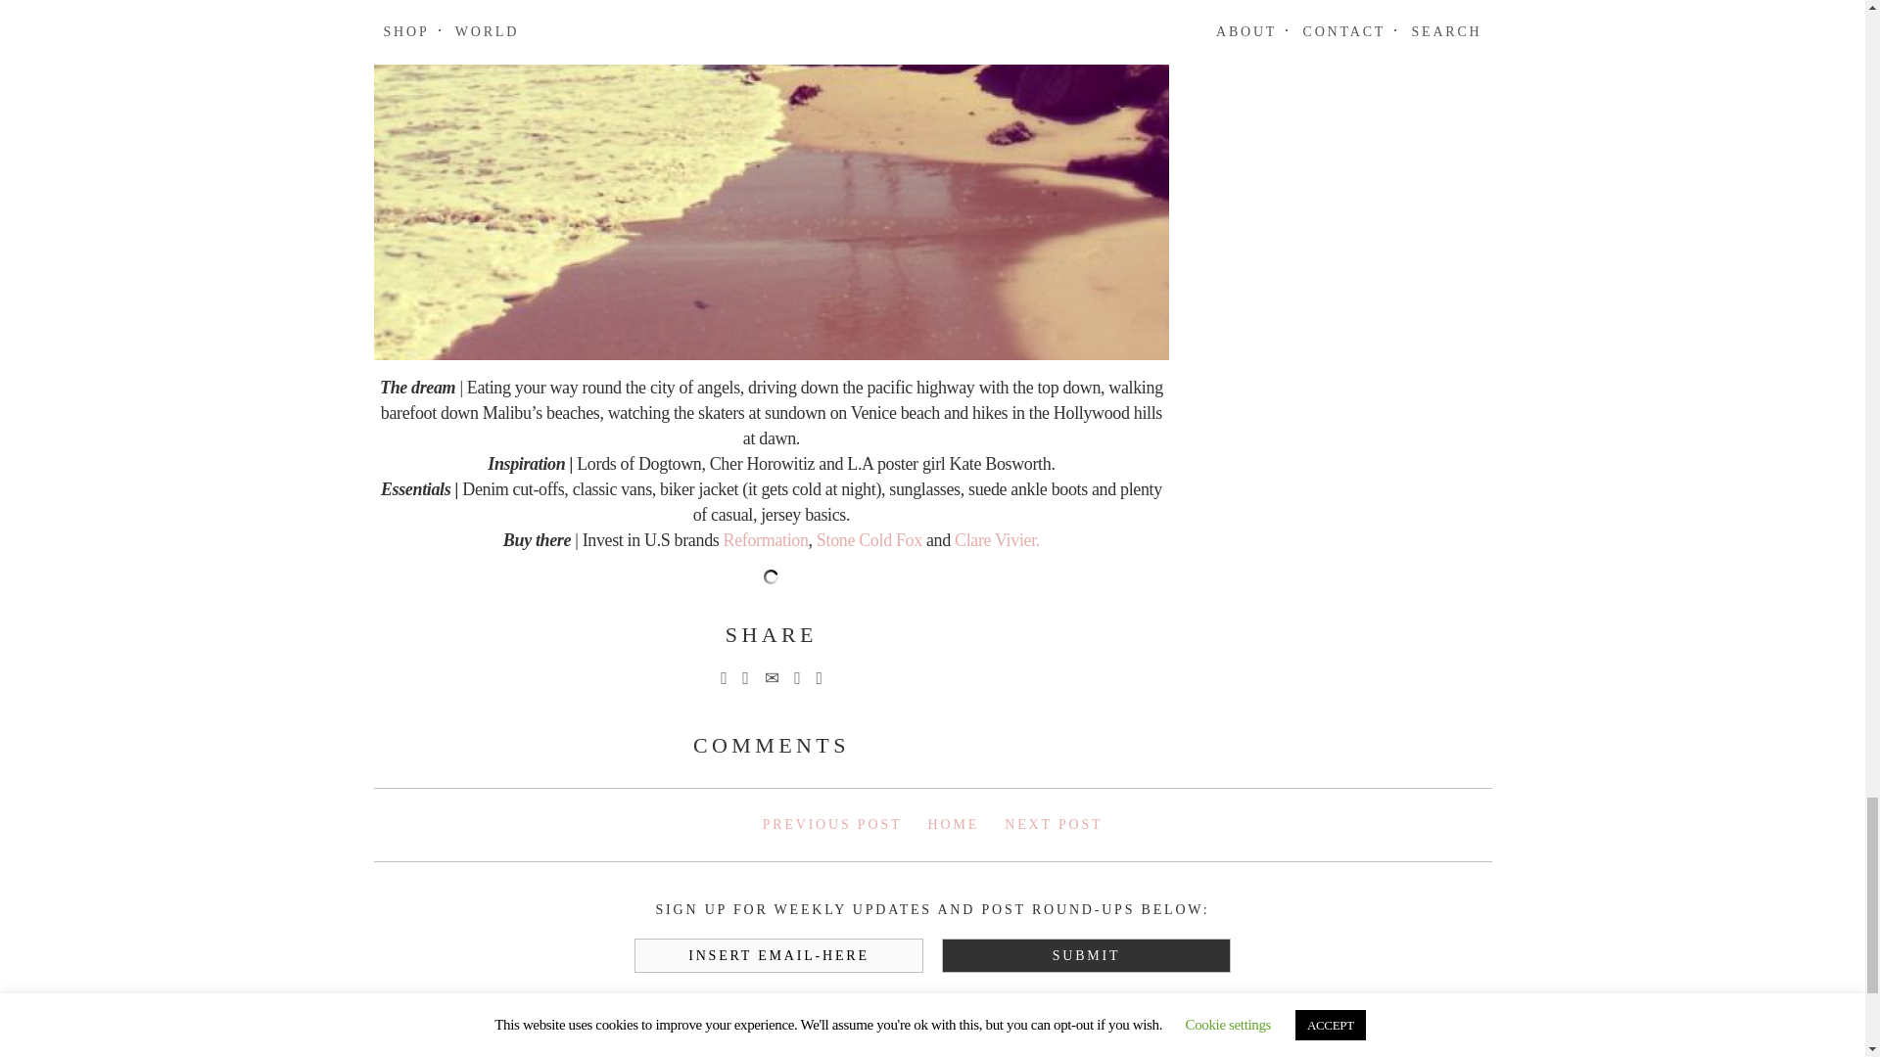 The height and width of the screenshot is (1057, 1880). Describe the element at coordinates (766, 540) in the screenshot. I see `Reformation` at that location.